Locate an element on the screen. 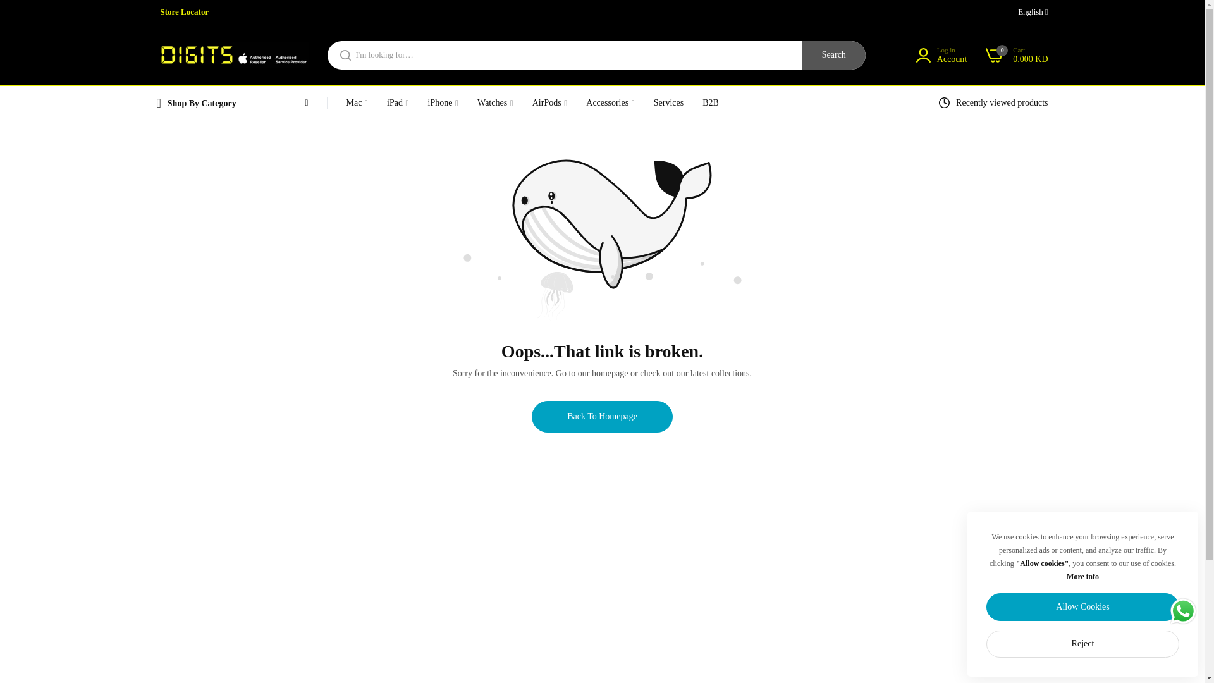 The image size is (1214, 683). Search is located at coordinates (833, 55).